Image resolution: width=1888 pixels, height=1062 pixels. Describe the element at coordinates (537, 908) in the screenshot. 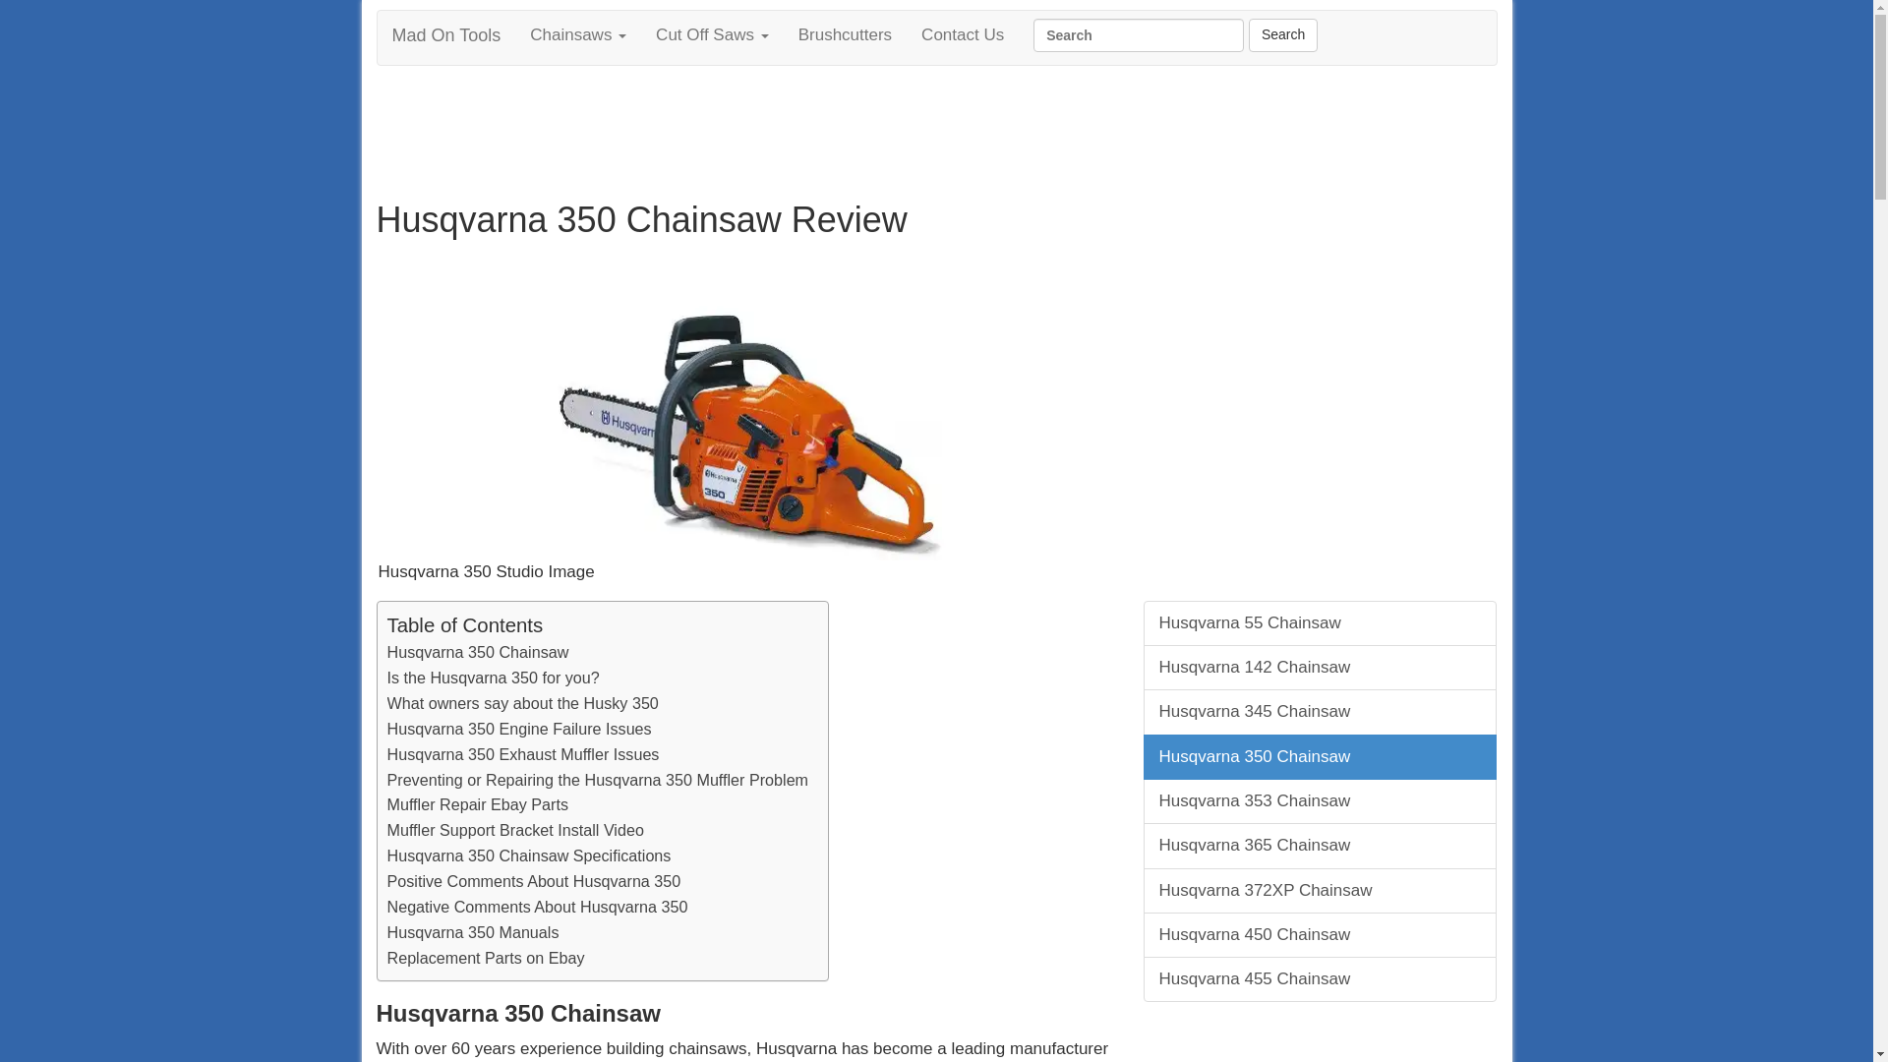

I see `Negative Comments About Husqvarna 350` at that location.